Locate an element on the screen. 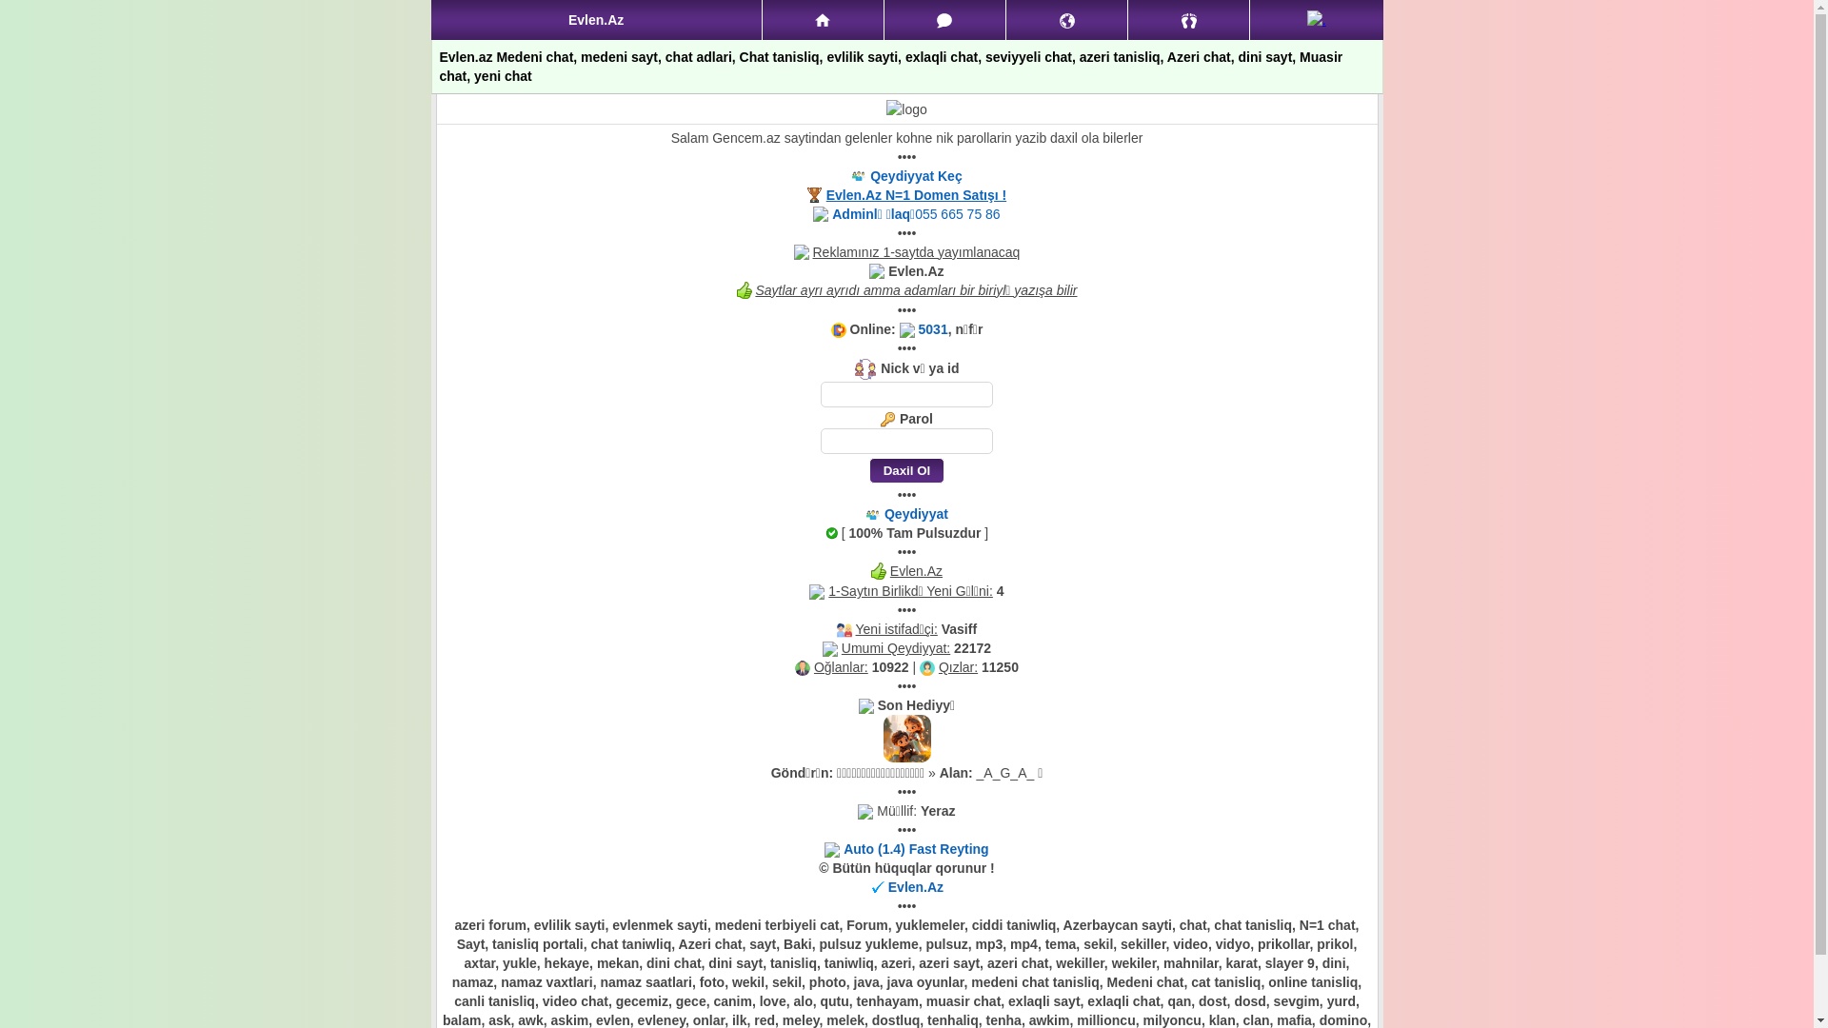 The width and height of the screenshot is (1828, 1028). 5031 is located at coordinates (933, 329).